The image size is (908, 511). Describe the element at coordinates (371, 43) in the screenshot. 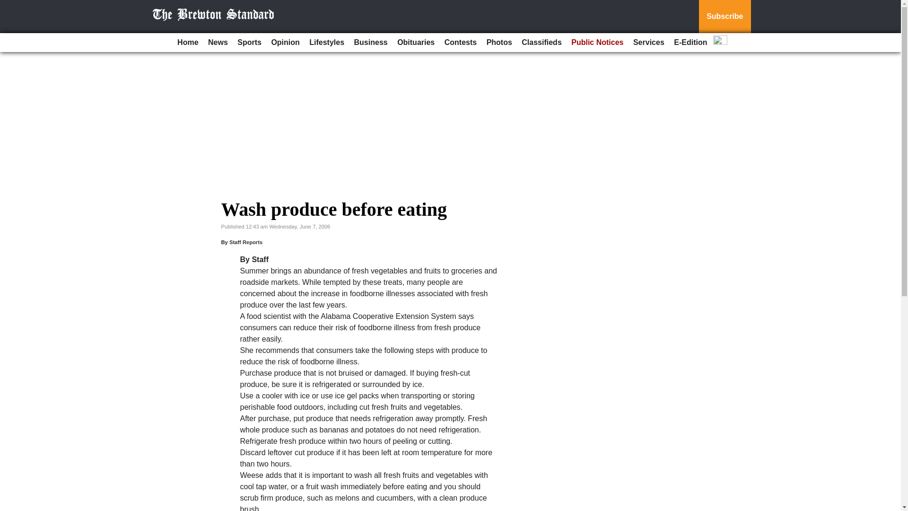

I see `Business` at that location.